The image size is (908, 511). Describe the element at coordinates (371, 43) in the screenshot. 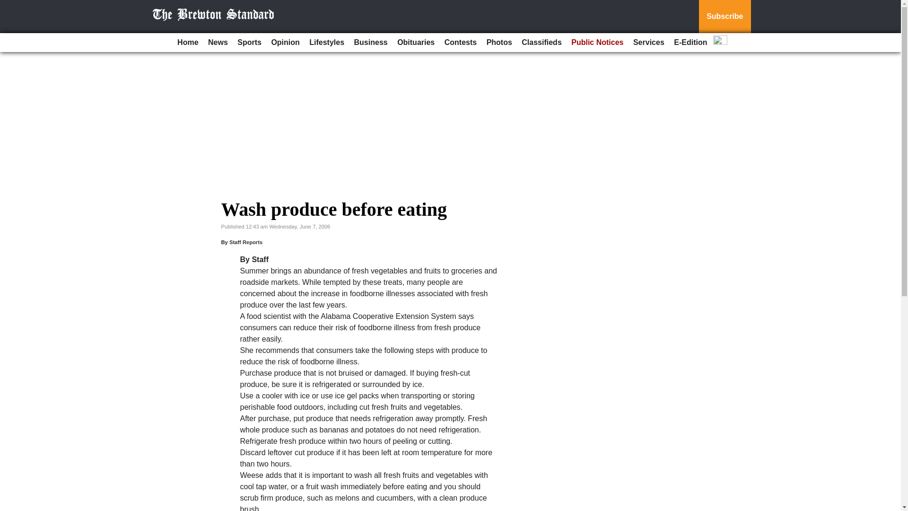

I see `Business` at that location.